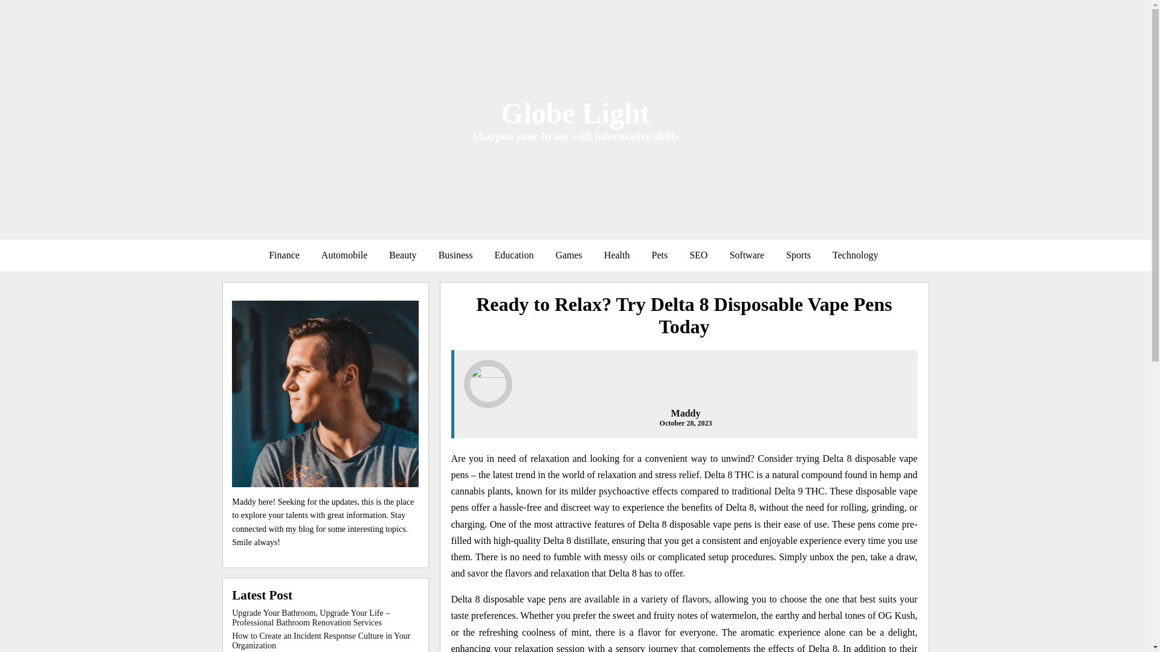  Describe the element at coordinates (456, 255) in the screenshot. I see `Business` at that location.